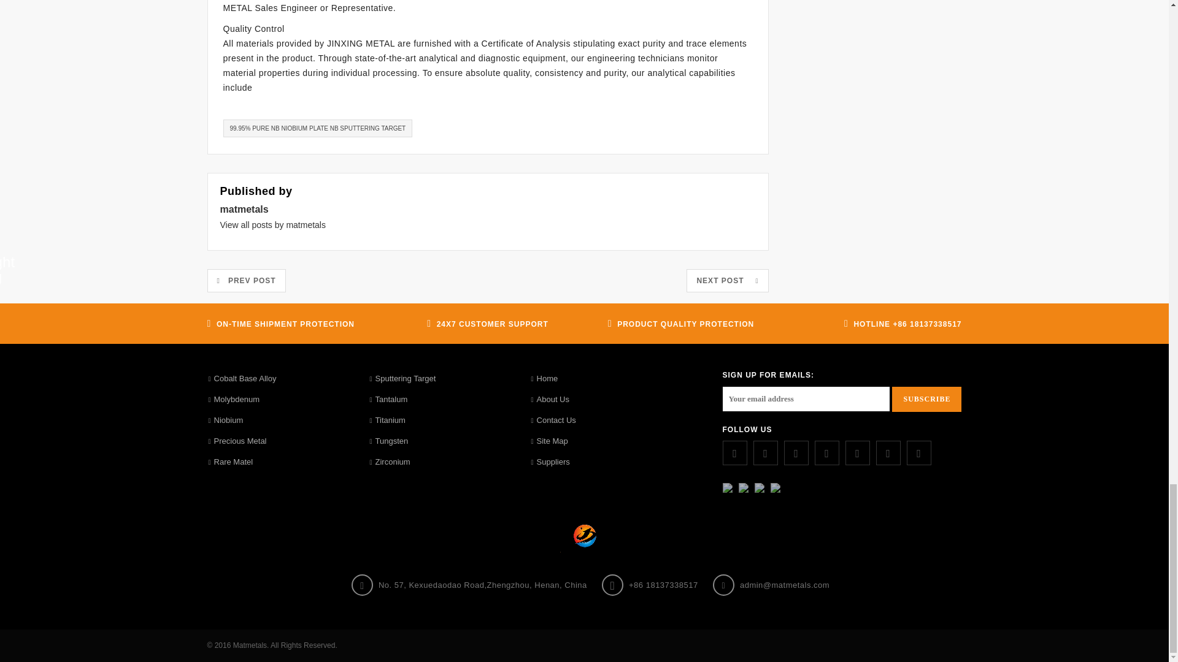 The width and height of the screenshot is (1178, 662). Describe the element at coordinates (387, 420) in the screenshot. I see `Titanium` at that location.